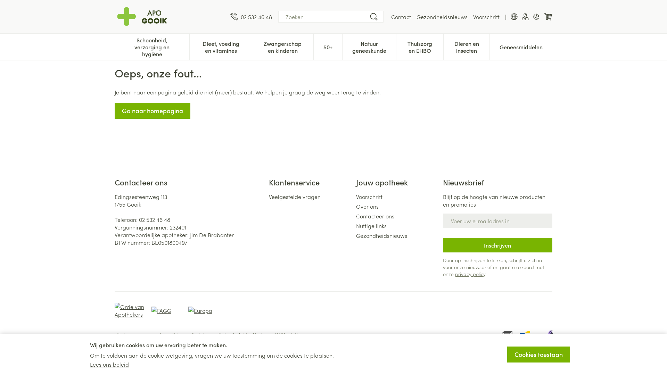  I want to click on Privacy disclaimer, so click(192, 334).